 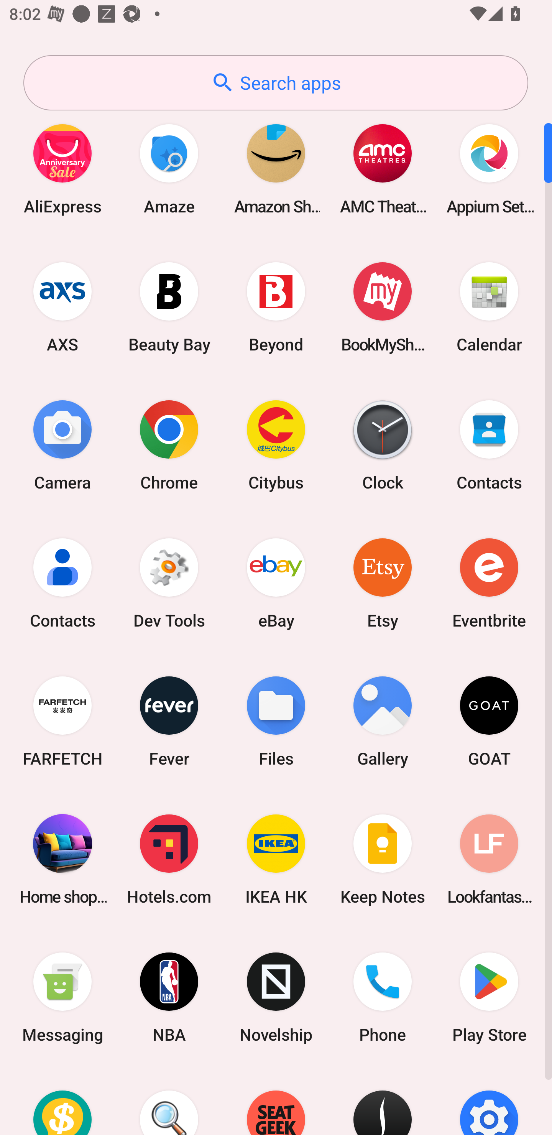 I want to click on Files, so click(x=276, y=721).